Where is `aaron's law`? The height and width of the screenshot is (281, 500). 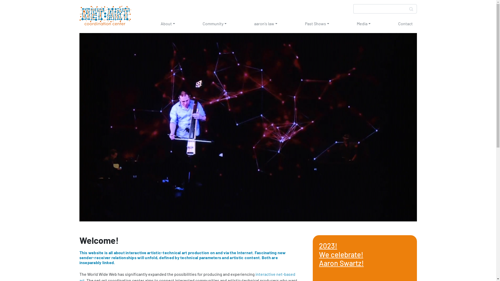
aaron's law is located at coordinates (266, 24).